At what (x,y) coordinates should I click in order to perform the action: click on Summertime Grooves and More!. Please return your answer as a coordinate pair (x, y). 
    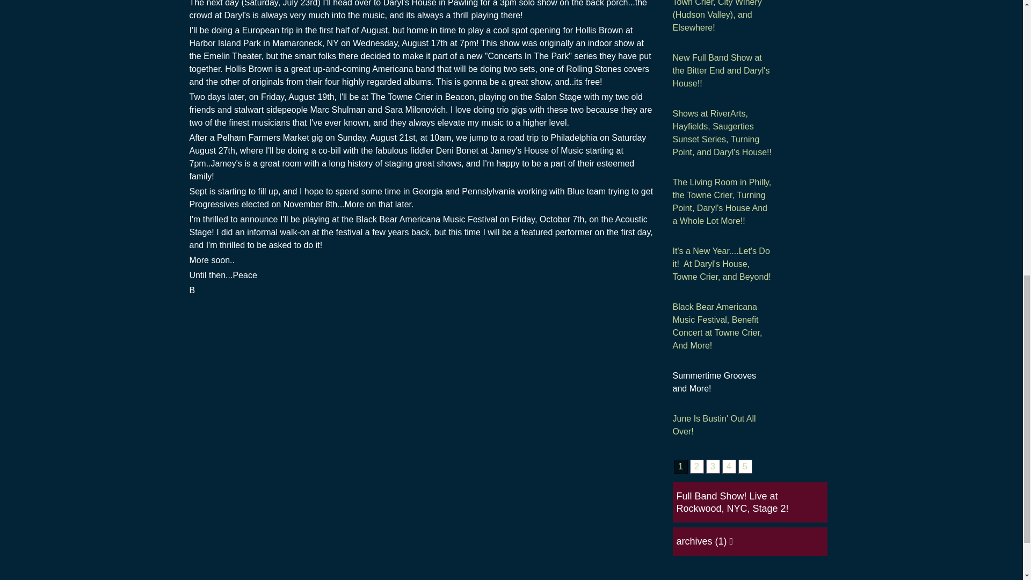
    Looking at the image, I should click on (722, 382).